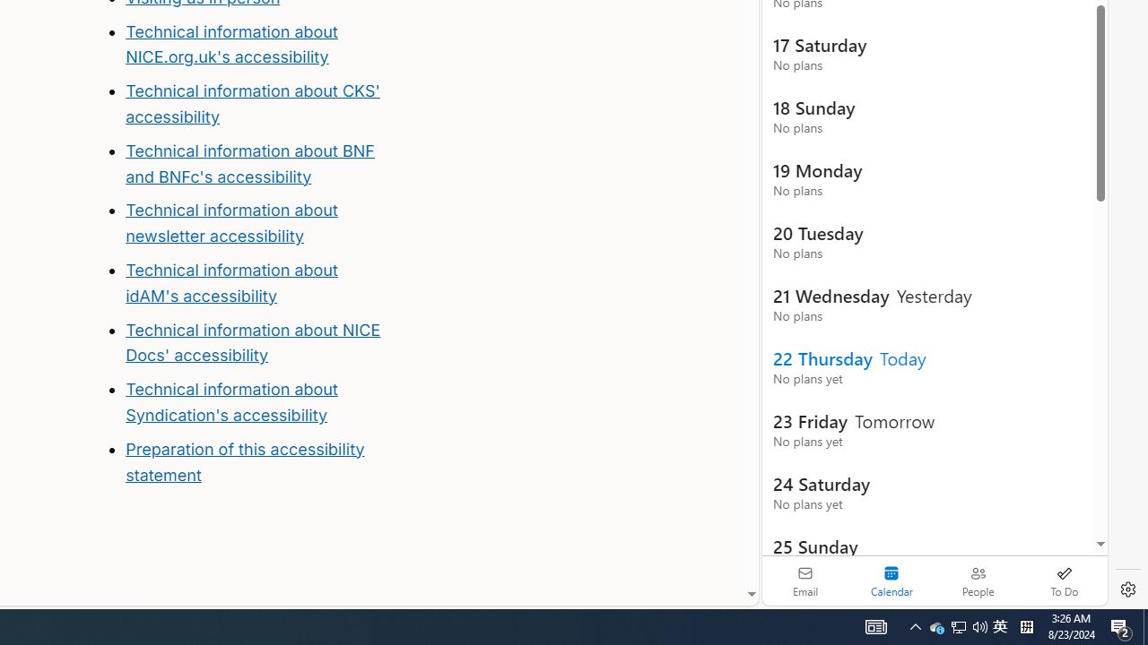 The image size is (1148, 645). I want to click on Technical information about NICE.org.uk's accessibility, so click(231, 43).